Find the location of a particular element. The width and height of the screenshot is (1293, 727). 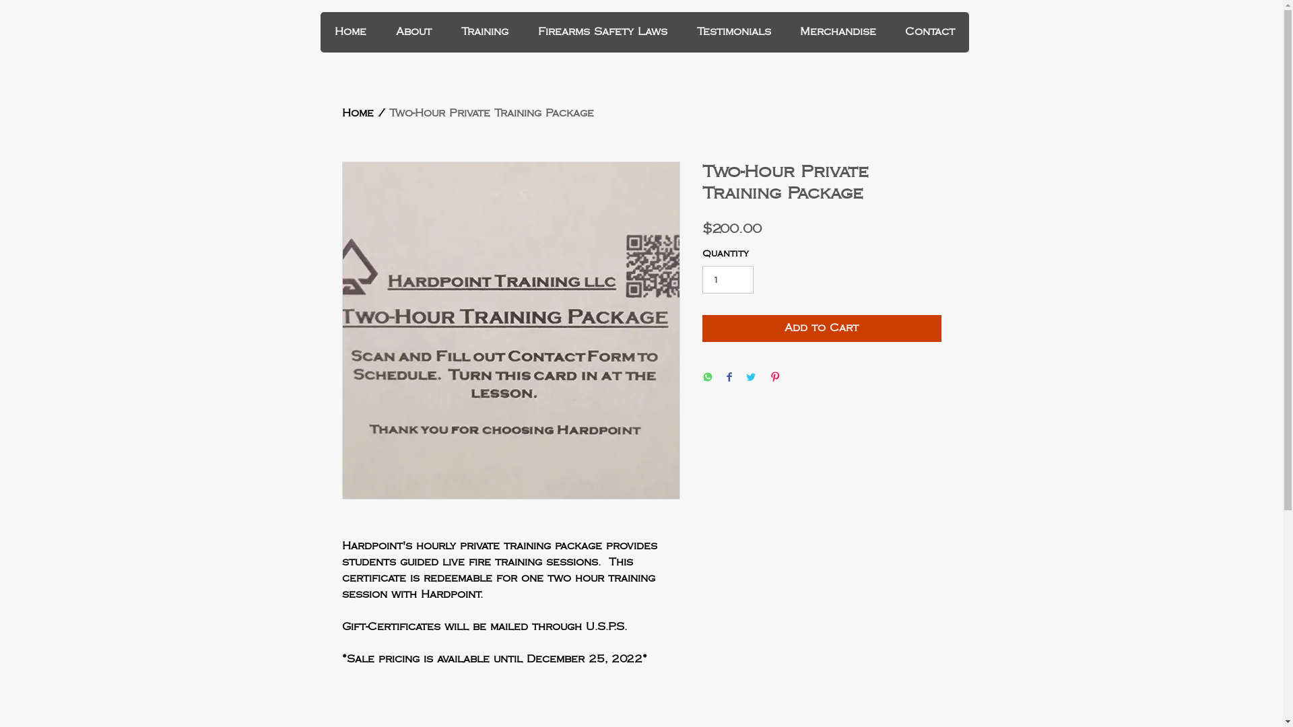

Add to Cart is located at coordinates (822, 328).